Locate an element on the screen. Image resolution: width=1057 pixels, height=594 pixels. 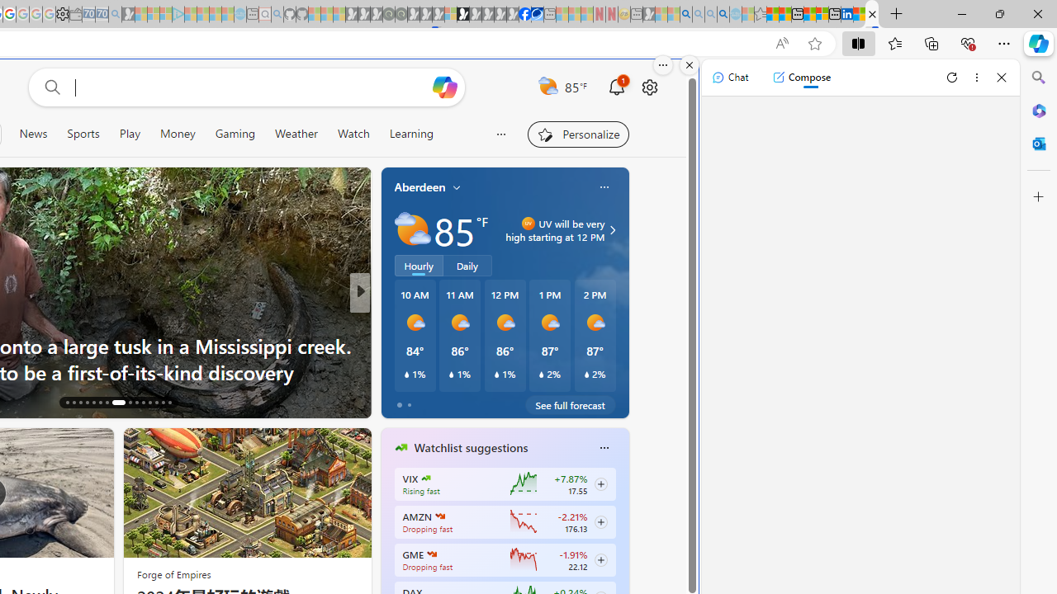
Like is located at coordinates (395, 401).